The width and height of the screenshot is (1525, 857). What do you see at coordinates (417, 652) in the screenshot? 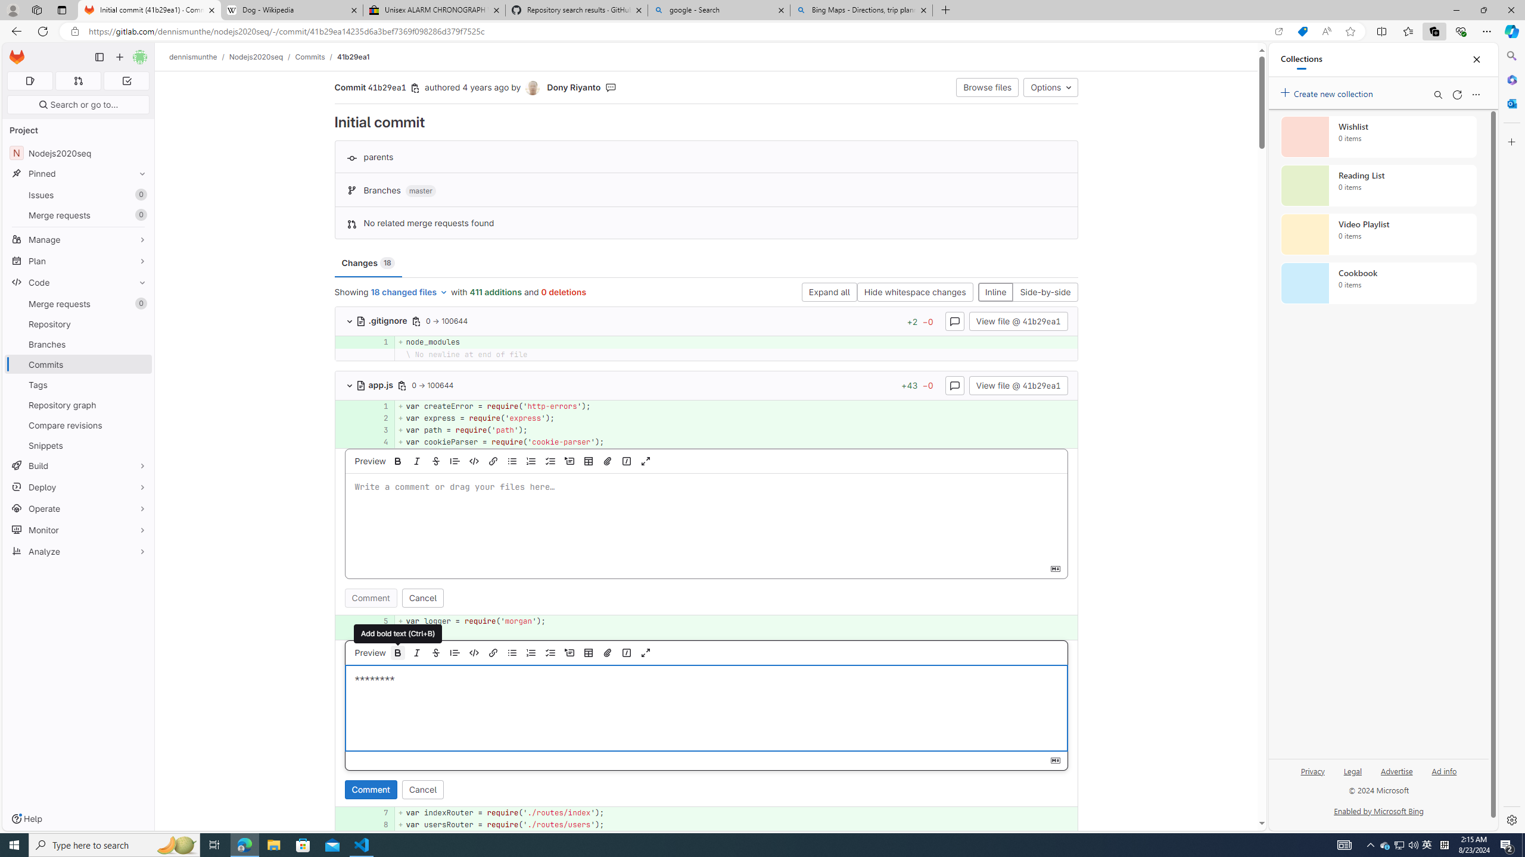
I see `Add italic text (Ctrl+I)` at bounding box center [417, 652].